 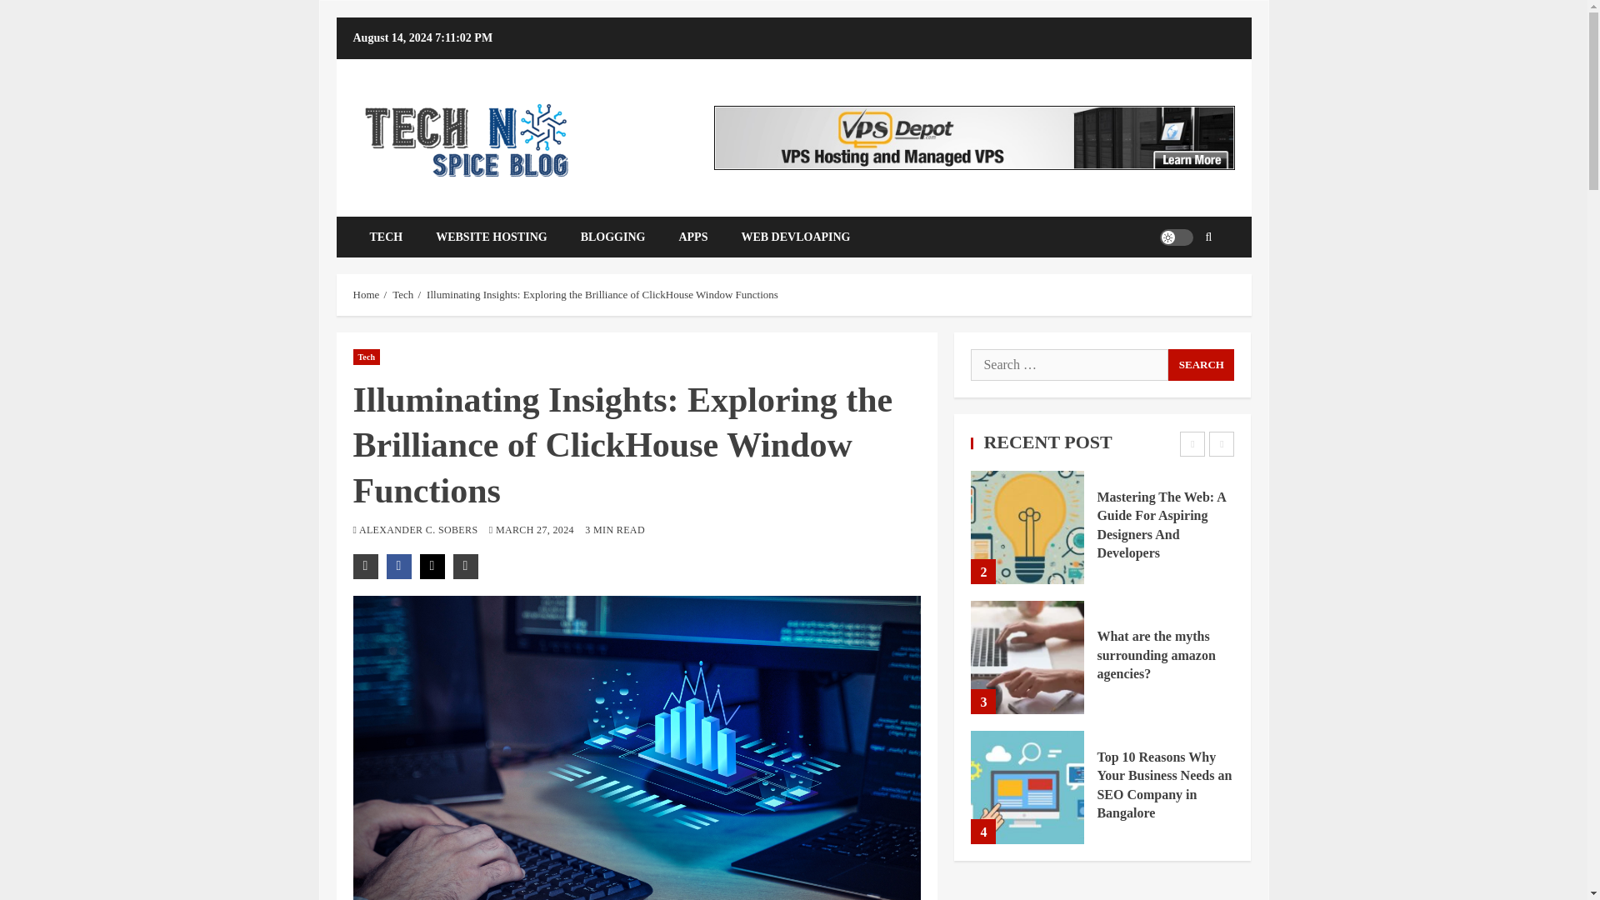 I want to click on APPS, so click(x=693, y=237).